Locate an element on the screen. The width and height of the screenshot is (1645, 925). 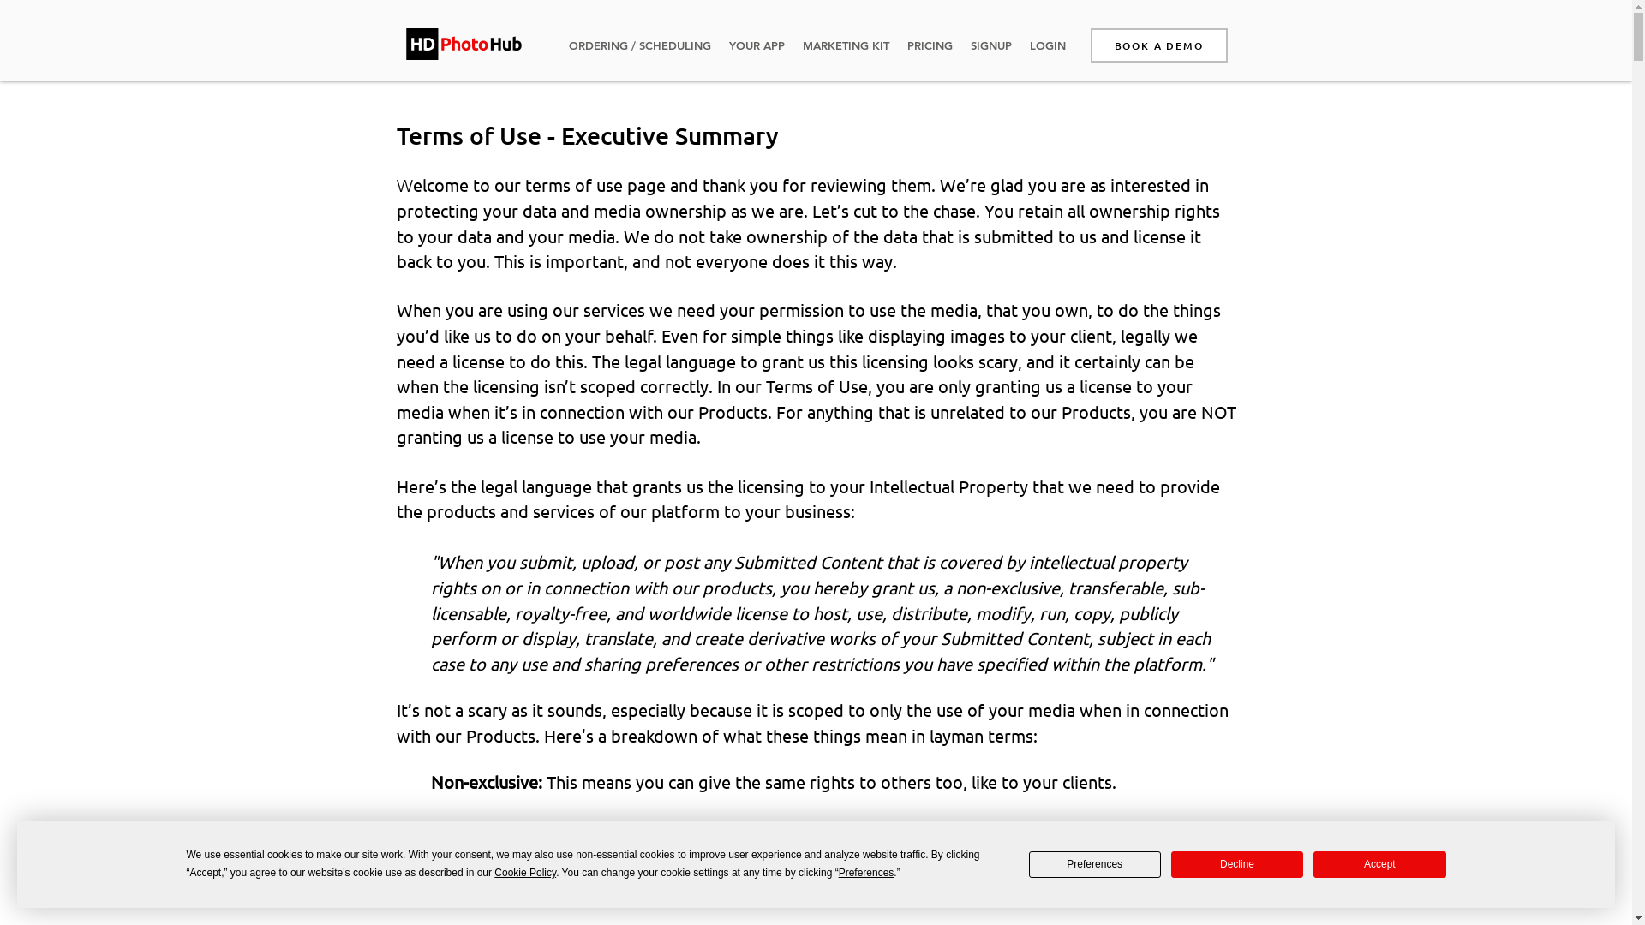
BOOK A DEMO is located at coordinates (1158, 45).